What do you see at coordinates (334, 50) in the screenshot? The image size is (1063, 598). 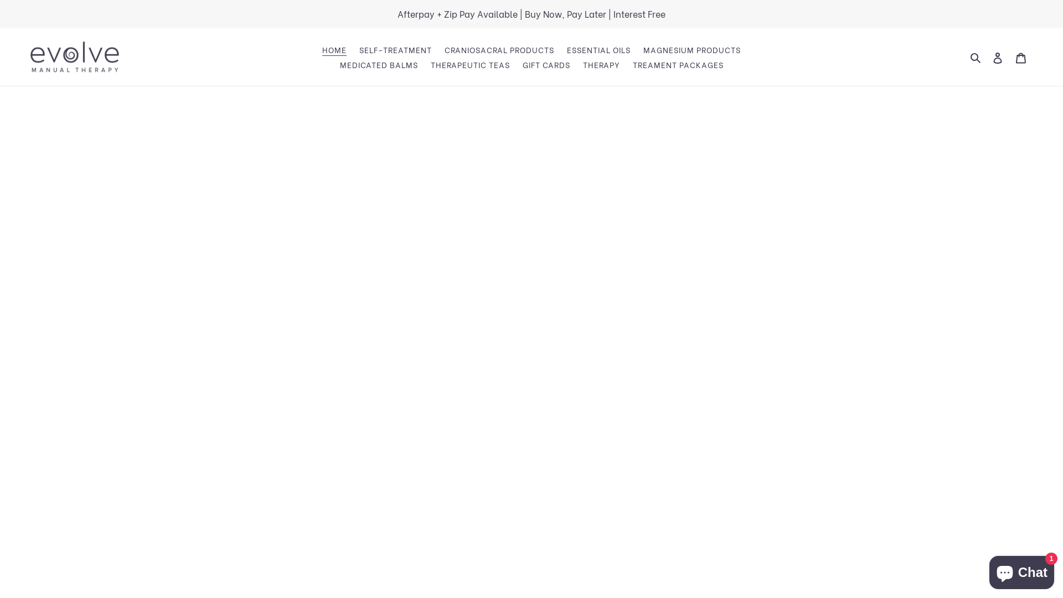 I see `HOME` at bounding box center [334, 50].